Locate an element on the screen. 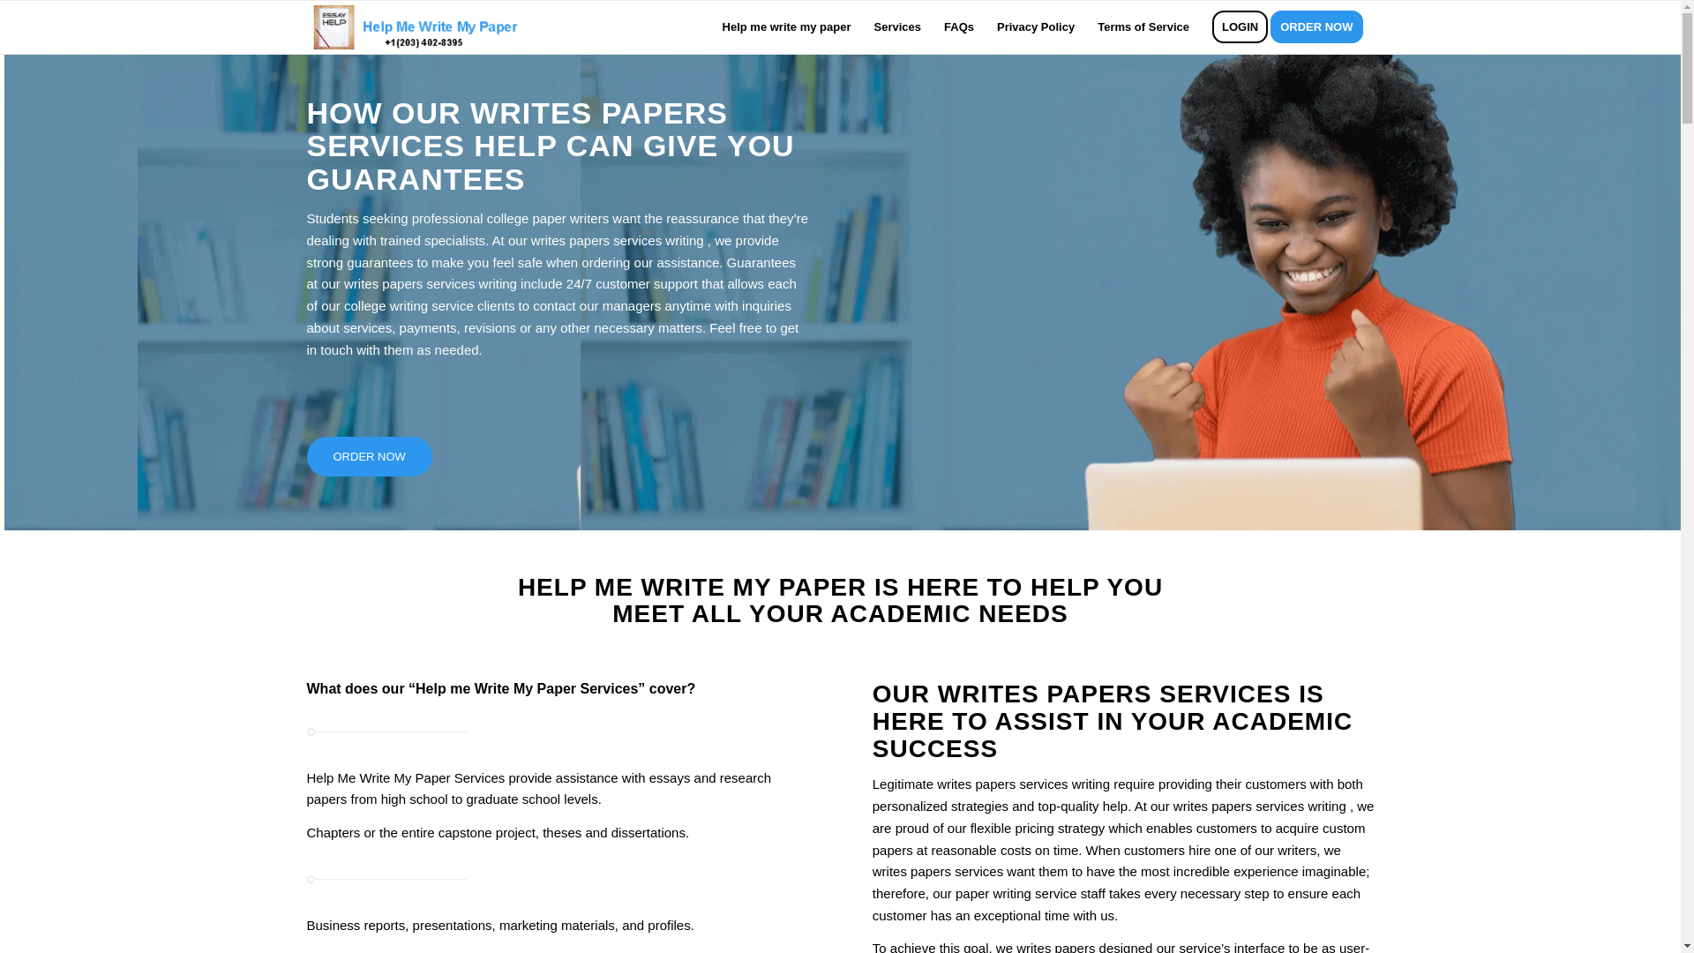 This screenshot has width=1694, height=953. FAQs is located at coordinates (959, 26).